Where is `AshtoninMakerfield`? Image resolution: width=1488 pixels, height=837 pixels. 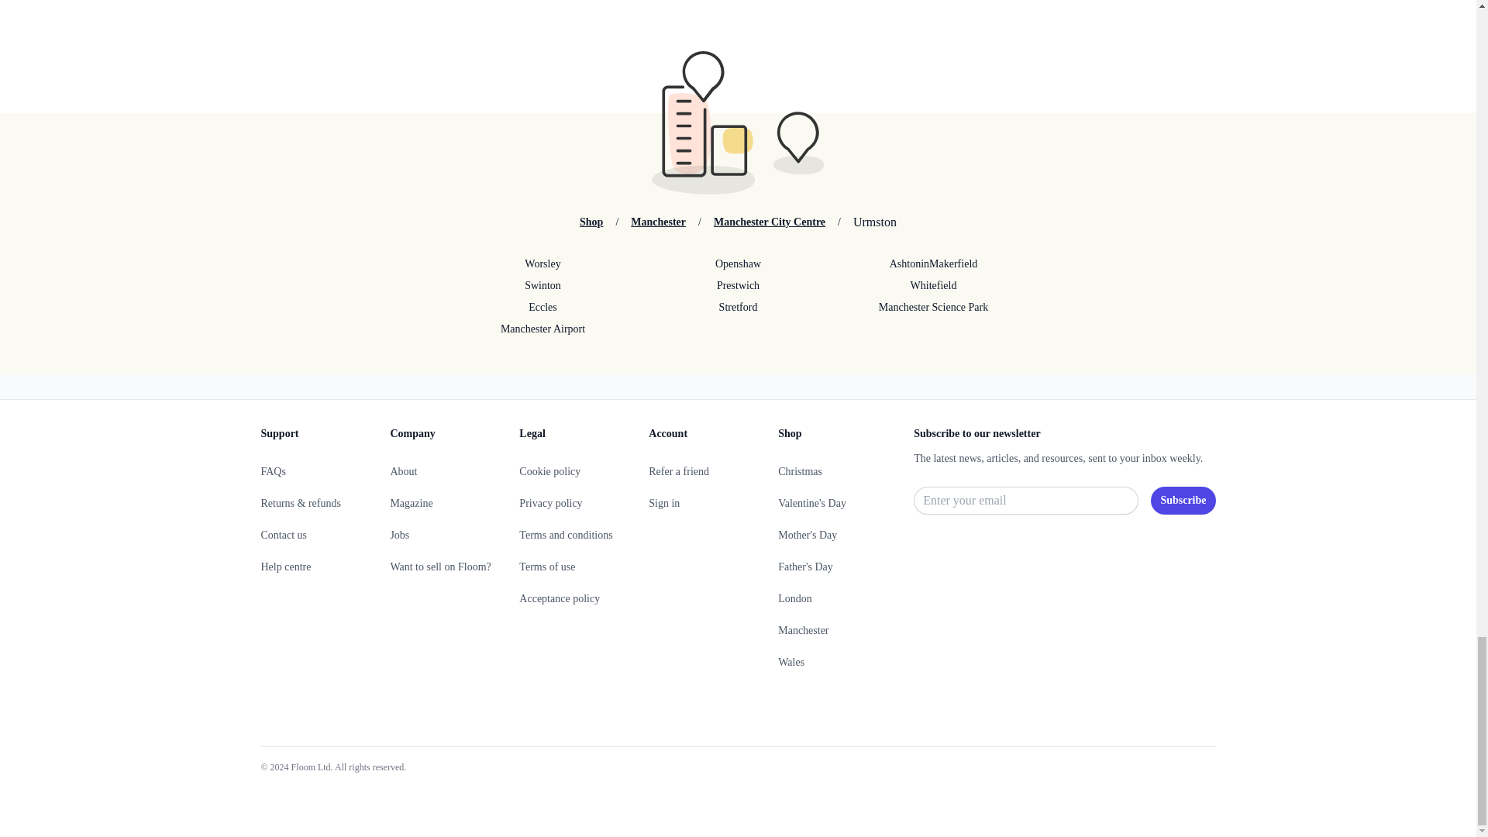 AshtoninMakerfield is located at coordinates (933, 263).